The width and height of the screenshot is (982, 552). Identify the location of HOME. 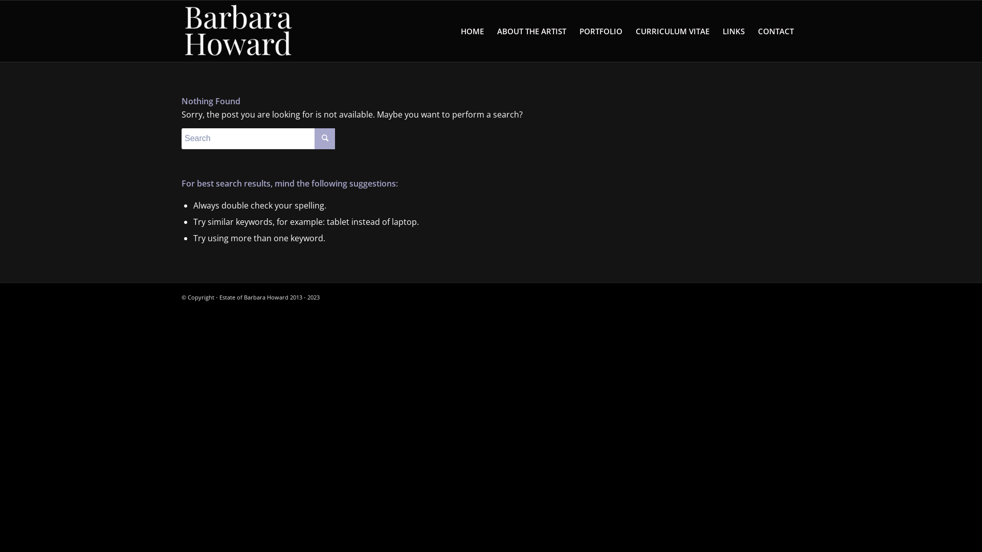
(473, 31).